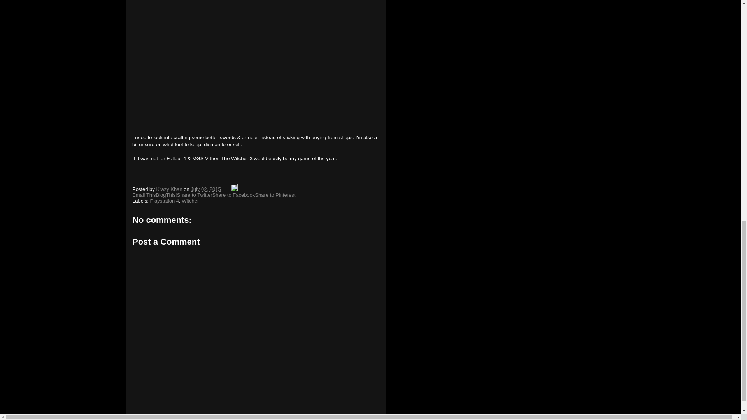 Image resolution: width=747 pixels, height=420 pixels. I want to click on Krazy Khan, so click(170, 189).